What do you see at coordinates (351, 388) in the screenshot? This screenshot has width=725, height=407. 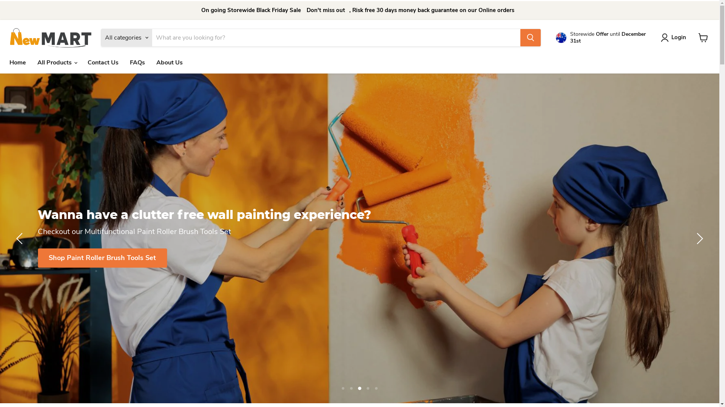 I see `Slide 2` at bounding box center [351, 388].